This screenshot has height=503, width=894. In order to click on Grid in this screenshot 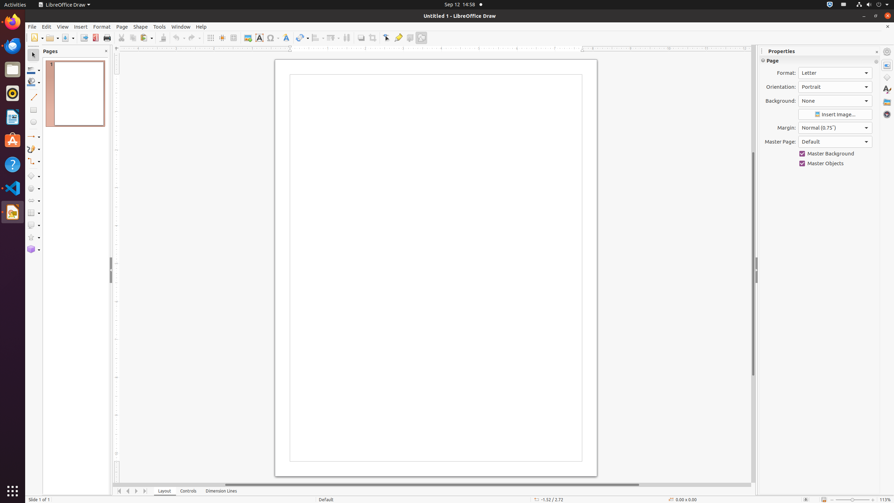, I will do `click(210, 38)`.